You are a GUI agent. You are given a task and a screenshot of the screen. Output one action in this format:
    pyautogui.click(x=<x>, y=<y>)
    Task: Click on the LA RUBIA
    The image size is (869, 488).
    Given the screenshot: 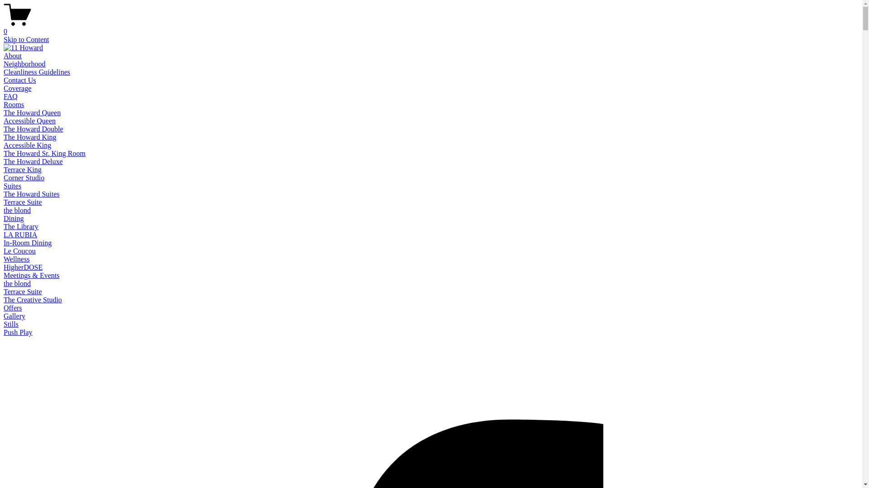 What is the action you would take?
    pyautogui.click(x=20, y=235)
    